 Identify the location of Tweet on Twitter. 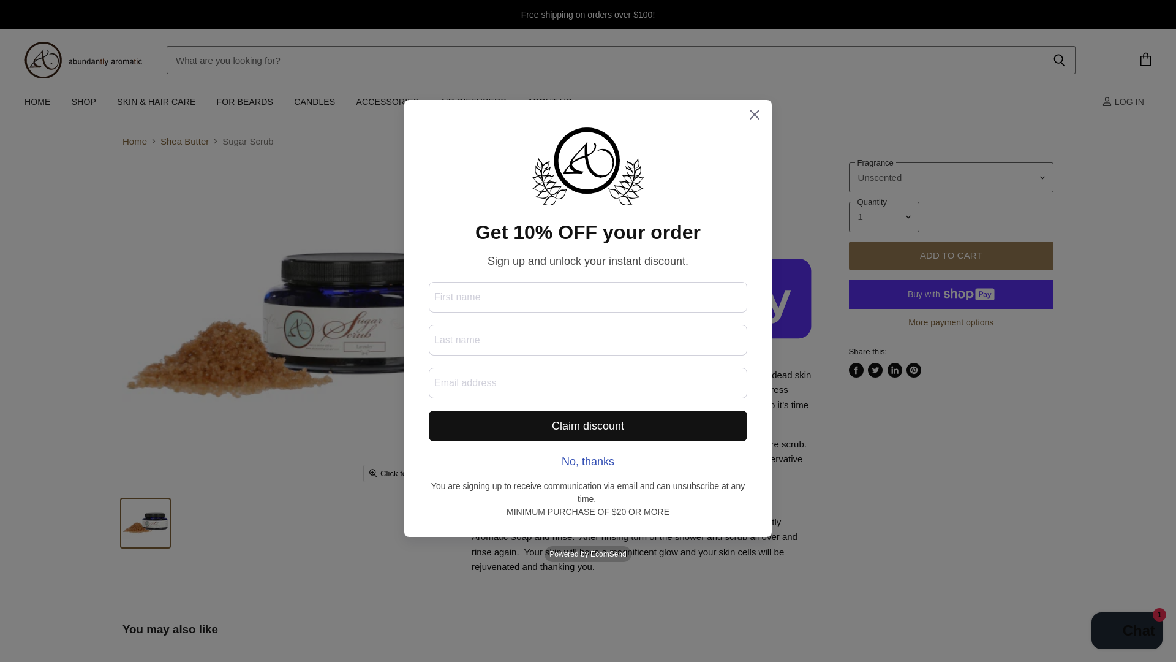
(875, 370).